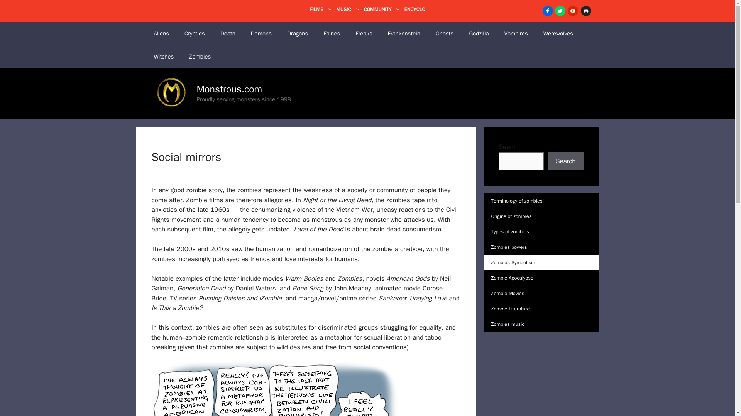 This screenshot has width=741, height=416. I want to click on ENCYCLO, so click(414, 9).